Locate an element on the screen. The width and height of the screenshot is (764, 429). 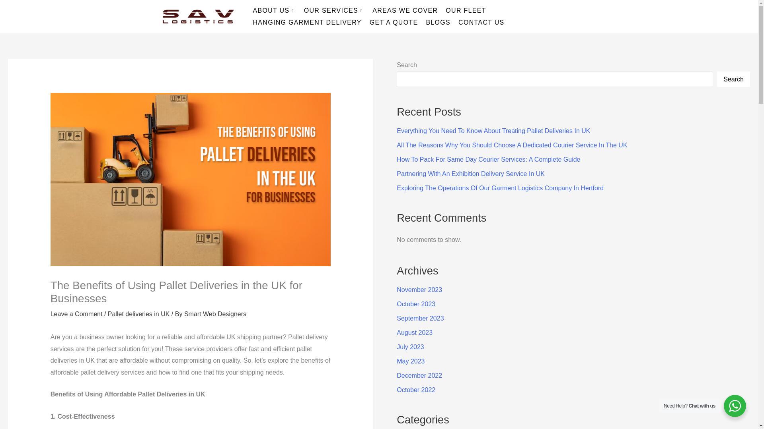
HANGING GARMENT DELIVERY is located at coordinates (307, 23).